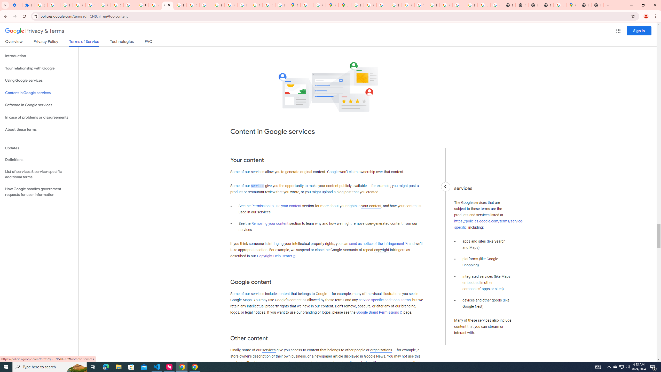  What do you see at coordinates (39, 148) in the screenshot?
I see `Updates` at bounding box center [39, 148].